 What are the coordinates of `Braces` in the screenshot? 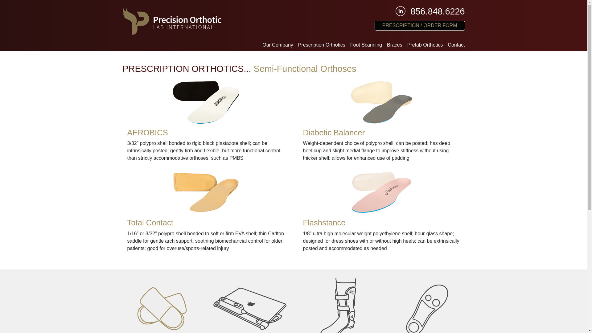 It's located at (395, 45).